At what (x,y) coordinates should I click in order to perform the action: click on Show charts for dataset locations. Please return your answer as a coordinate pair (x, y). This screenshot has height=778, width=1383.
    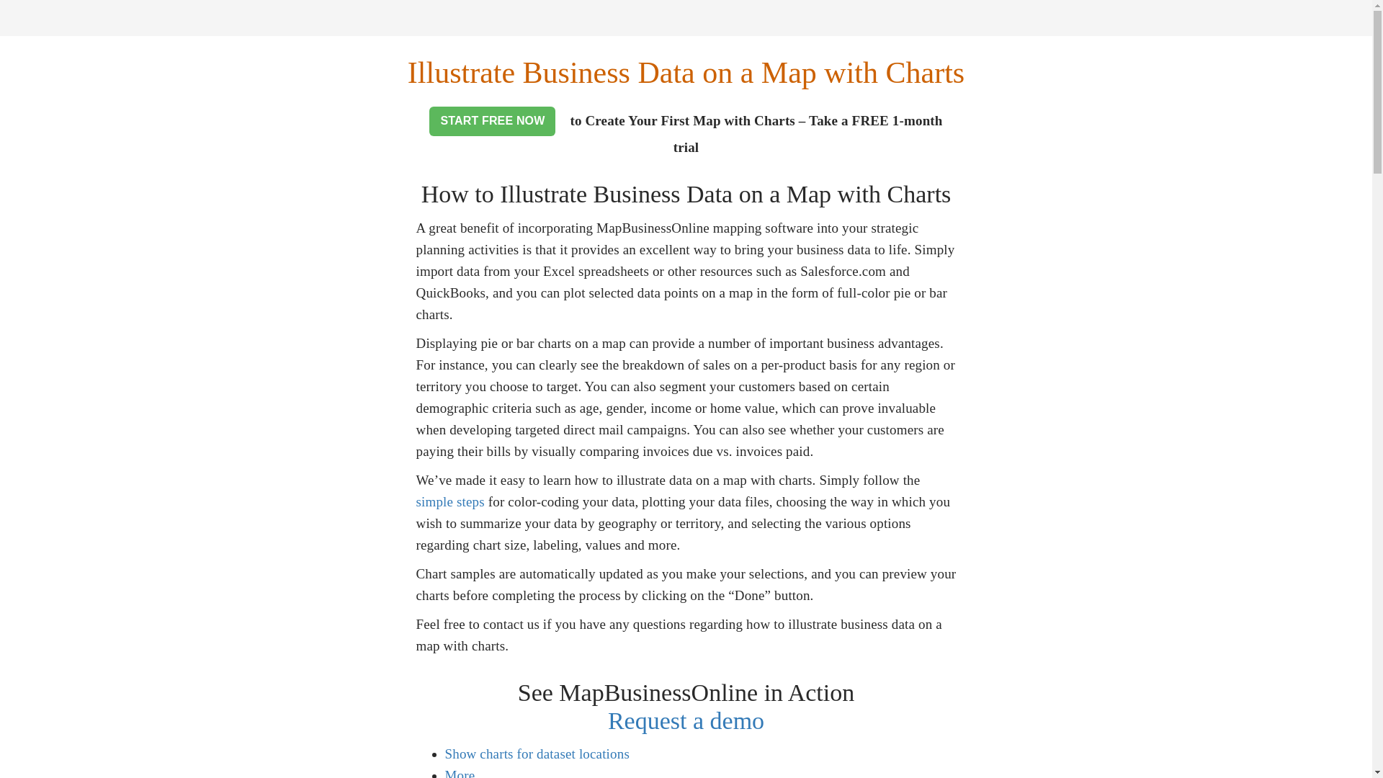
    Looking at the image, I should click on (537, 754).